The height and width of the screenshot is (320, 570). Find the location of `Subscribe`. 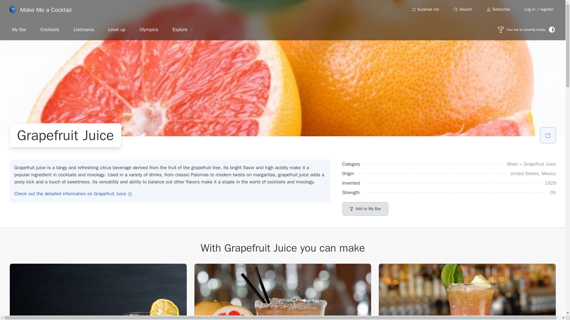

Subscribe is located at coordinates (498, 9).